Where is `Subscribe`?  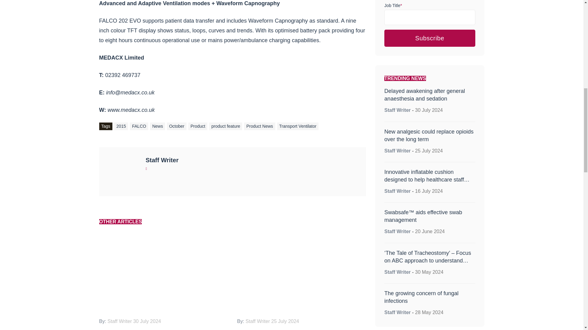
Subscribe is located at coordinates (430, 38).